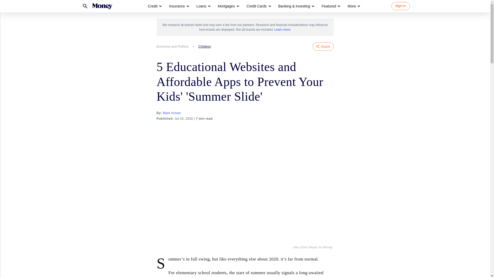  What do you see at coordinates (203, 6) in the screenshot?
I see `Loans` at bounding box center [203, 6].